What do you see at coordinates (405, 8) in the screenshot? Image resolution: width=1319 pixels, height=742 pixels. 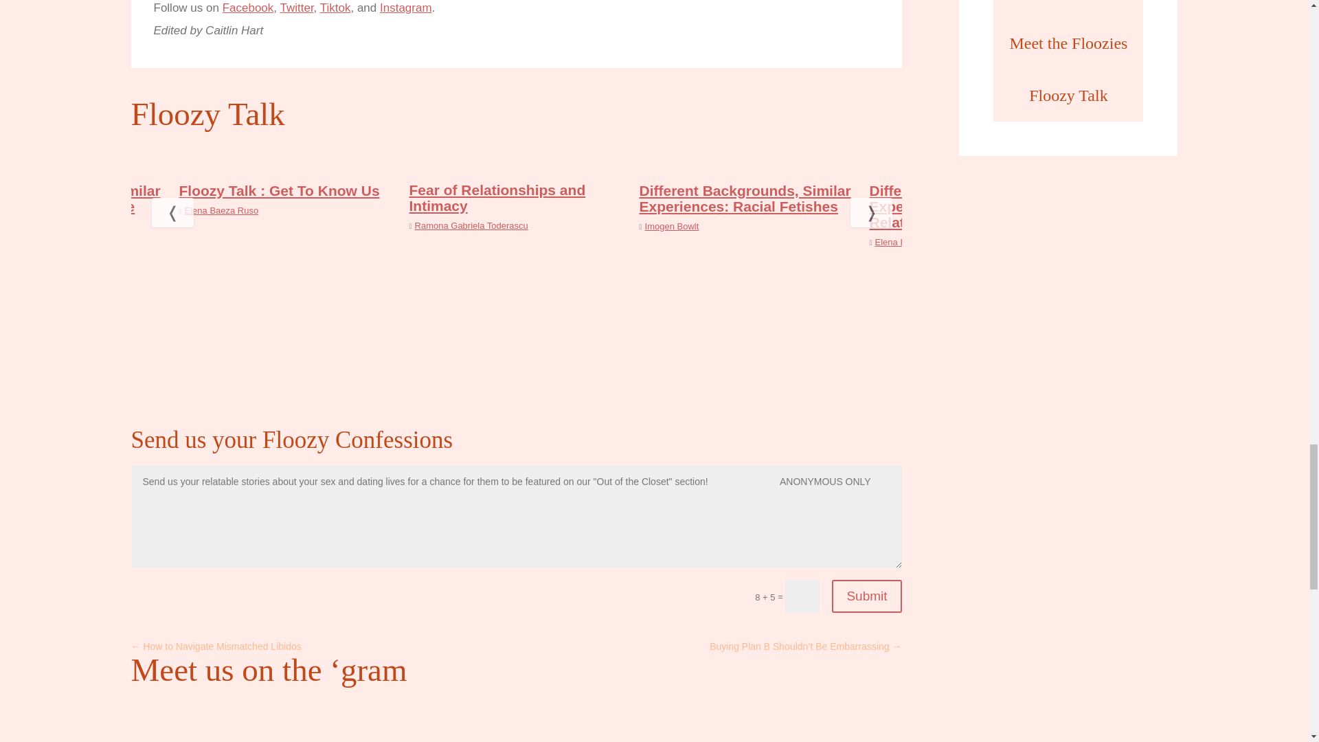 I see `Instagram` at bounding box center [405, 8].